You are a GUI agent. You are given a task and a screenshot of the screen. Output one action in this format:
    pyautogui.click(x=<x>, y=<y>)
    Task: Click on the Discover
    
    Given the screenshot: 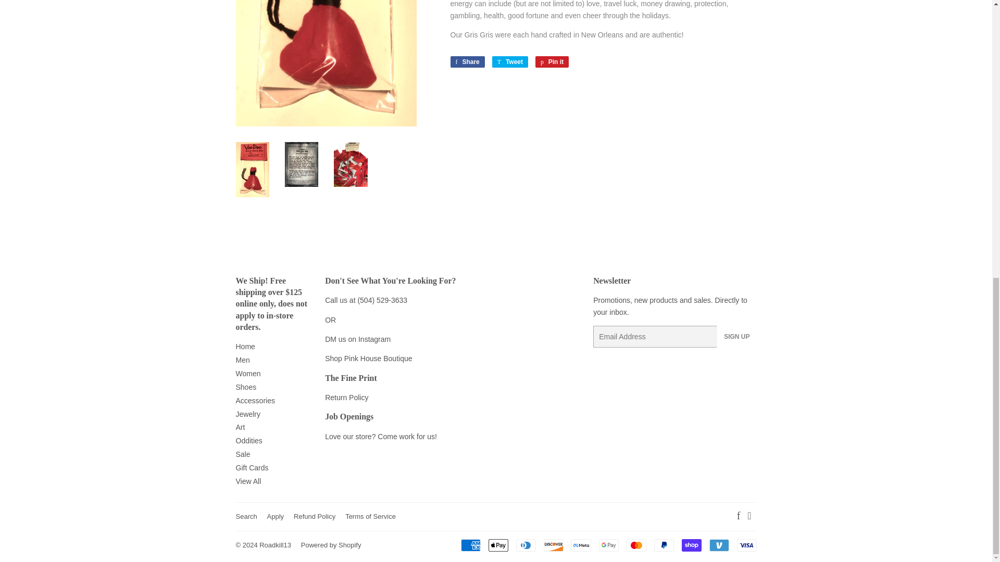 What is the action you would take?
    pyautogui.click(x=554, y=545)
    